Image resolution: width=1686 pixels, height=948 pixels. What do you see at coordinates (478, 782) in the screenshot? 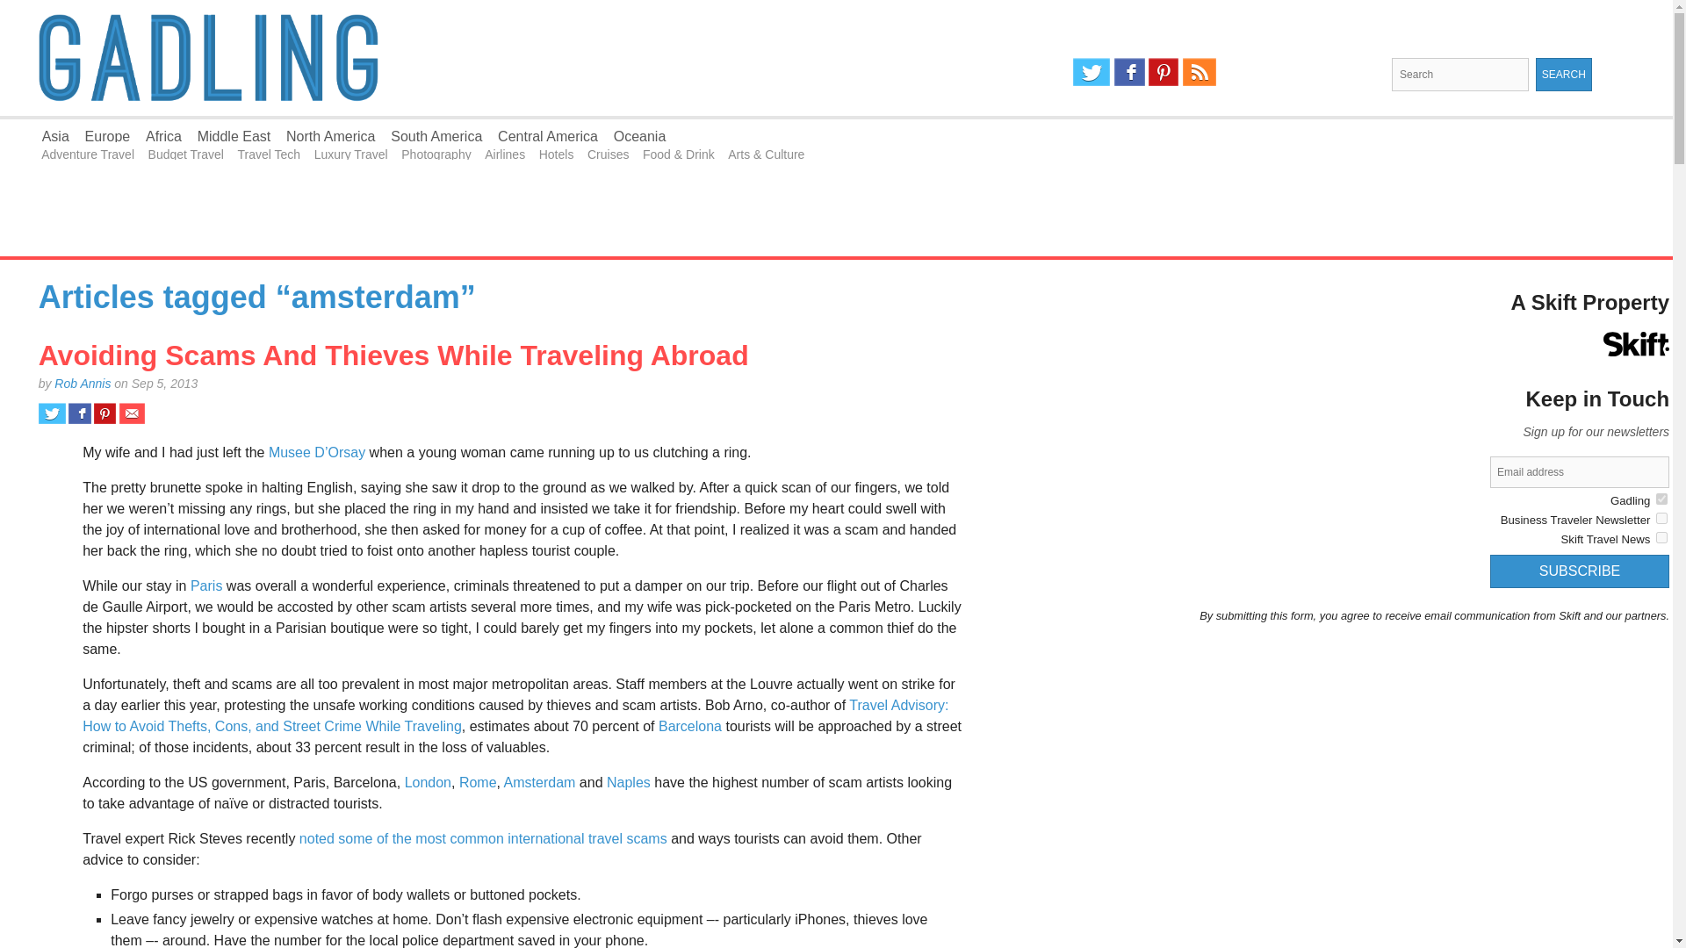
I see `Rome` at bounding box center [478, 782].